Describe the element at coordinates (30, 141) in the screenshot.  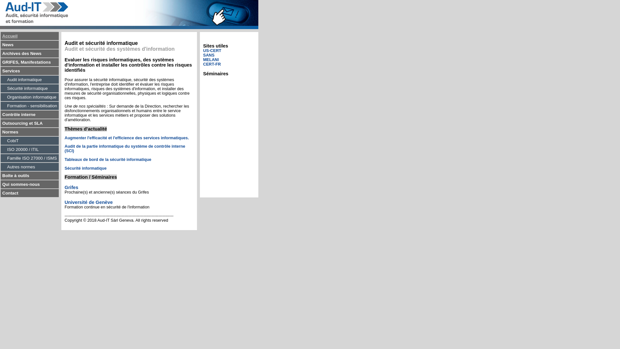
I see `CobiT` at that location.